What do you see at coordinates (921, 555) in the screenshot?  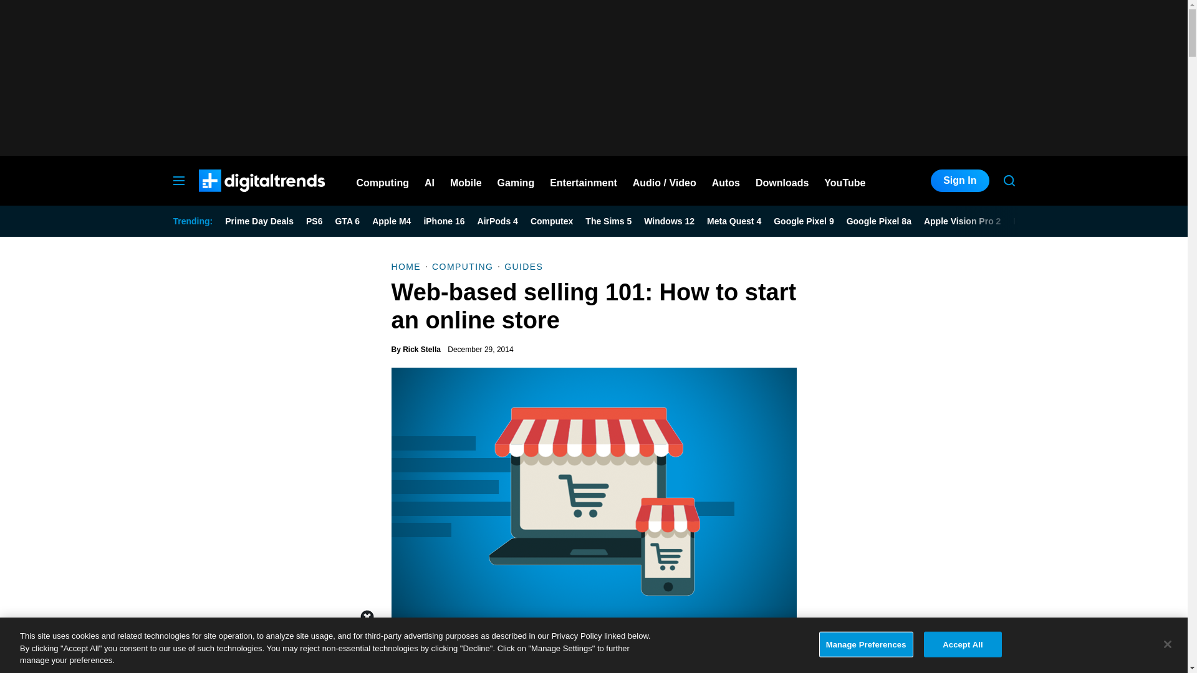 I see `3rd party ad content` at bounding box center [921, 555].